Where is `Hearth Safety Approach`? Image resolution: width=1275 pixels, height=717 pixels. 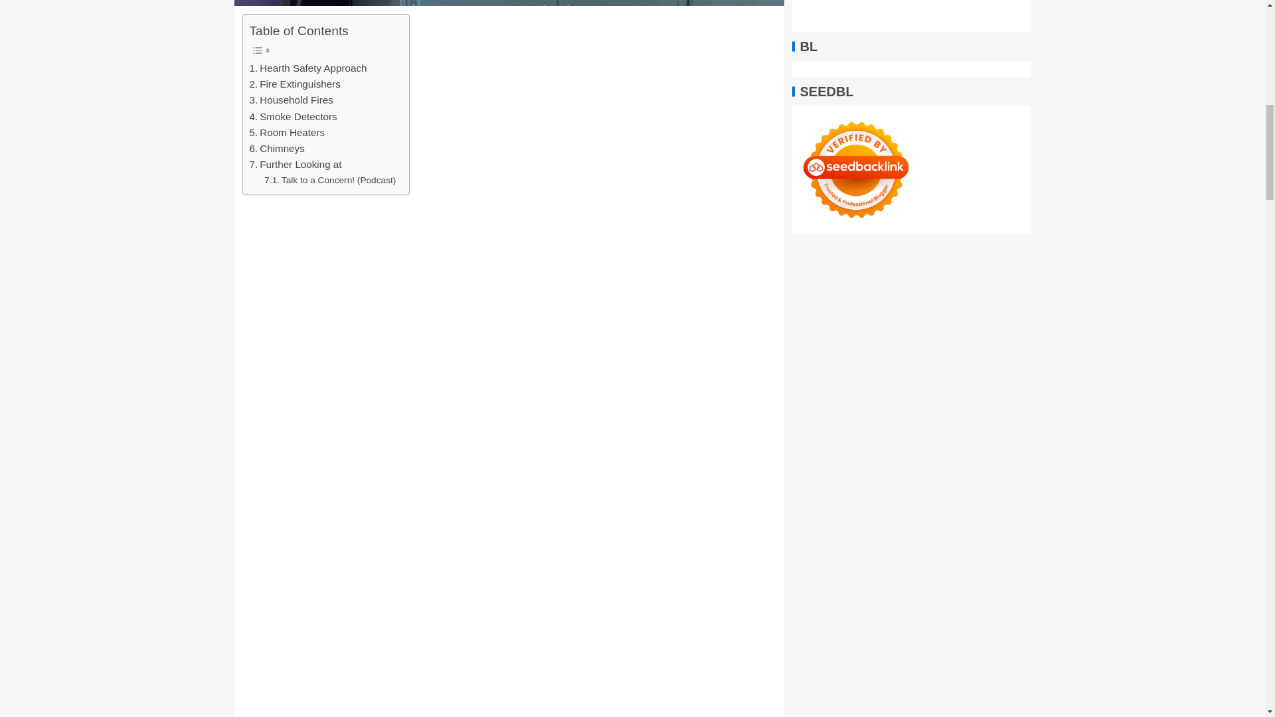 Hearth Safety Approach is located at coordinates (308, 68).